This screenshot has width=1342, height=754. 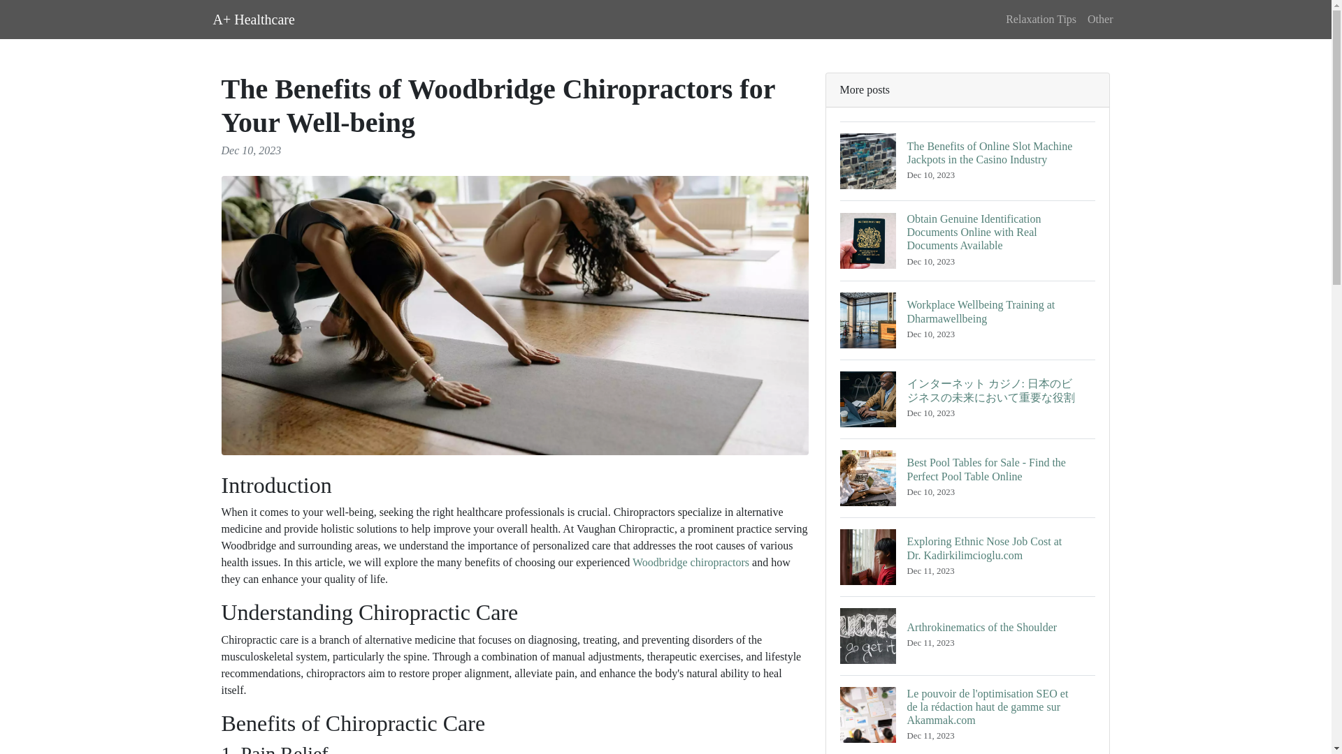 I want to click on Relaxation Tips, so click(x=1040, y=19).